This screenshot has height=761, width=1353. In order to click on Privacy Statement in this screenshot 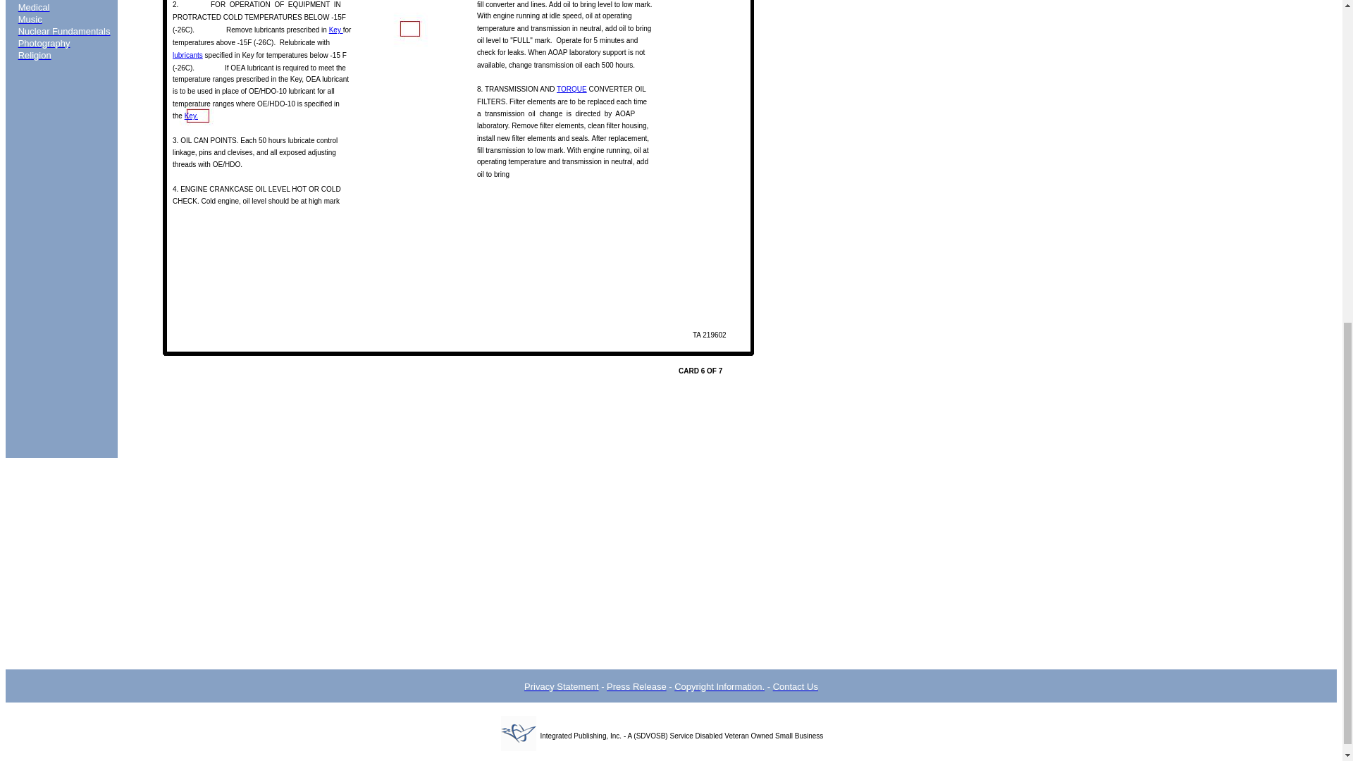, I will do `click(562, 686)`.